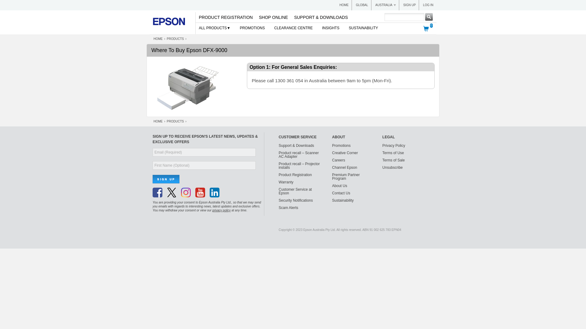 The image size is (586, 329). Describe the element at coordinates (158, 121) in the screenshot. I see `HOME` at that location.